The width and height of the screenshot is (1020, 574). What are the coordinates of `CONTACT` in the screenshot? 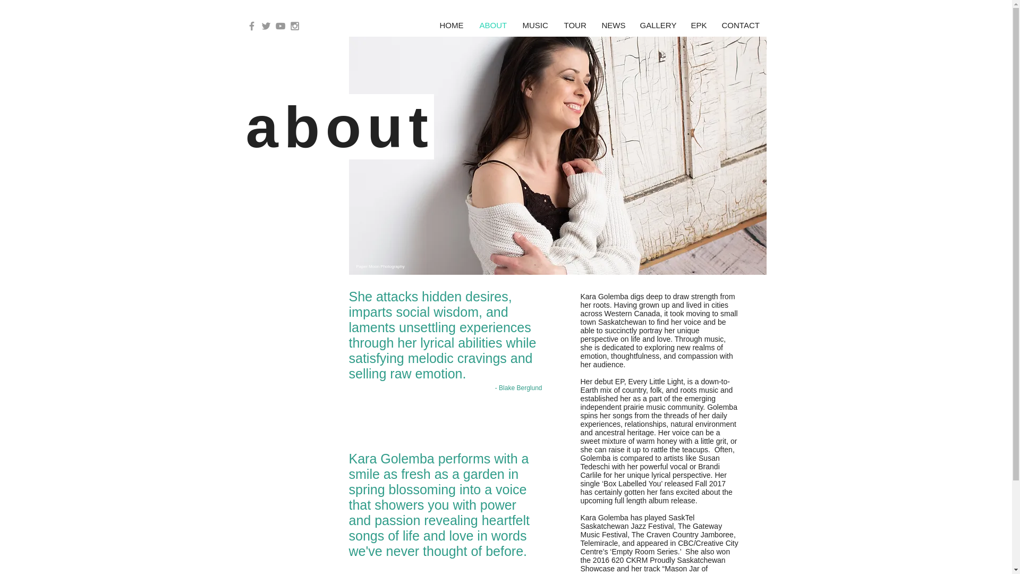 It's located at (741, 25).